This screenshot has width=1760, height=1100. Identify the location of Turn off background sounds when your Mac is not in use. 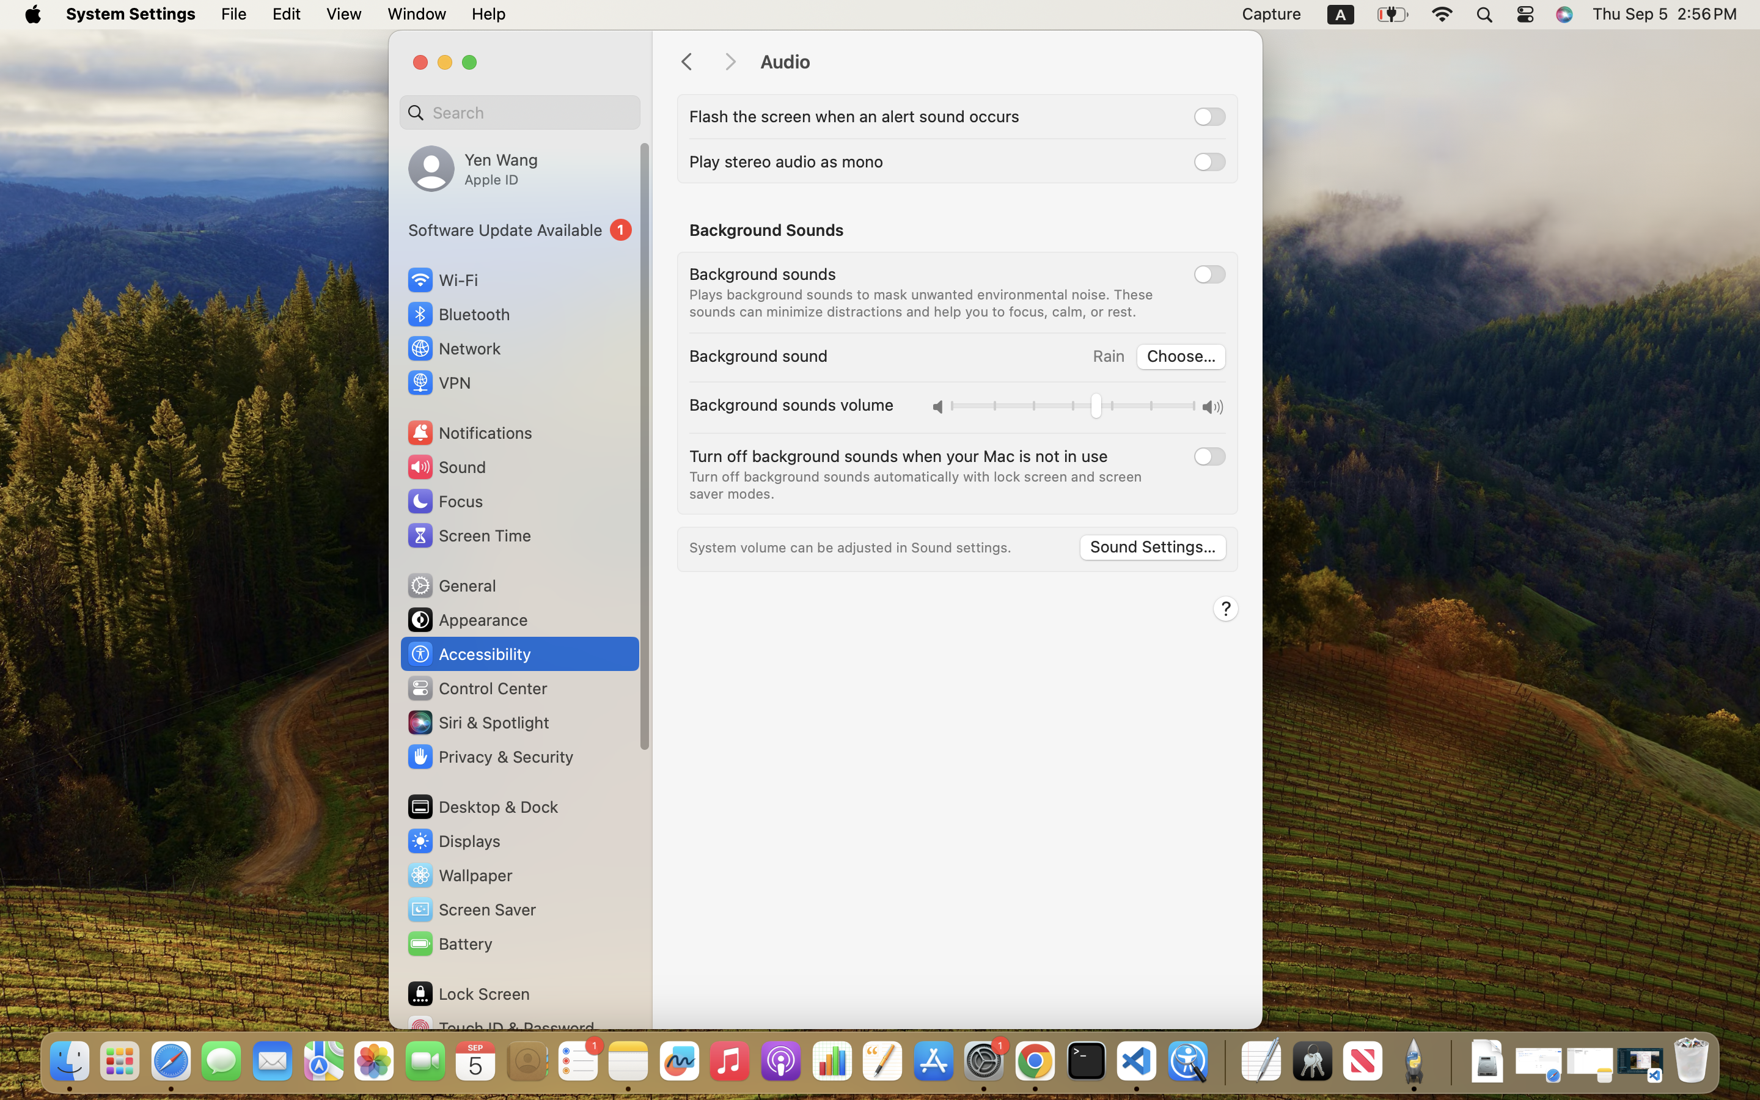
(898, 456).